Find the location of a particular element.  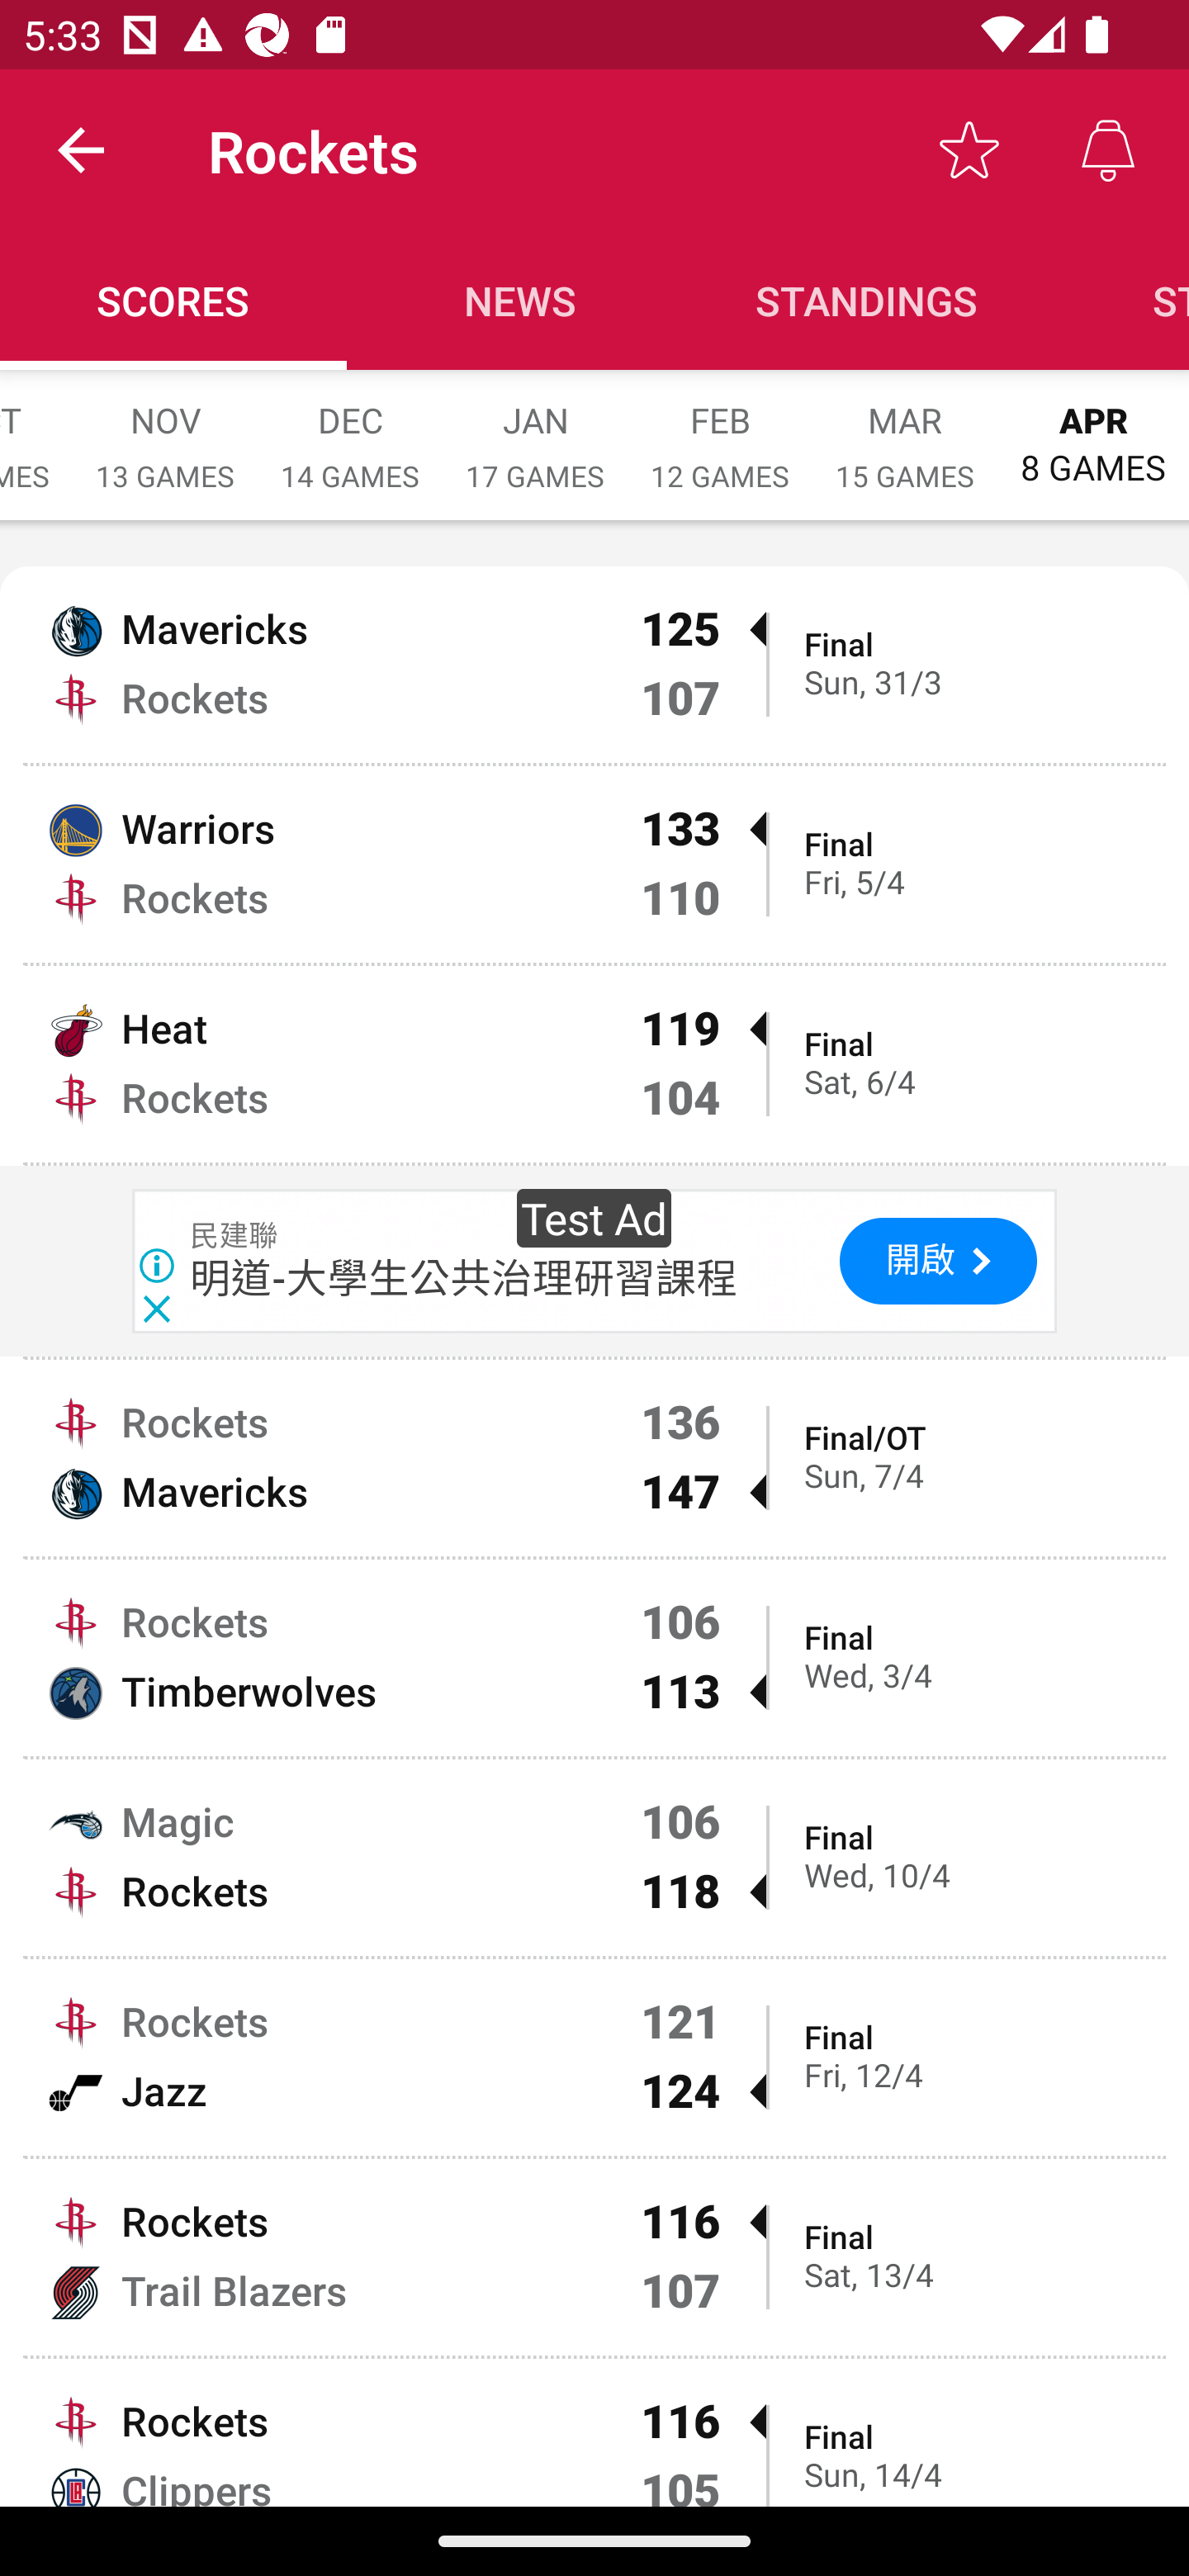

Rockets 106 Timberwolves 113  Final Wed, 3/4 is located at coordinates (594, 1657).